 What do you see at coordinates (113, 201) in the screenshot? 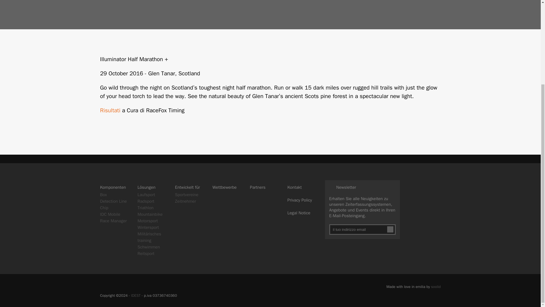
I see `Detection Line` at bounding box center [113, 201].